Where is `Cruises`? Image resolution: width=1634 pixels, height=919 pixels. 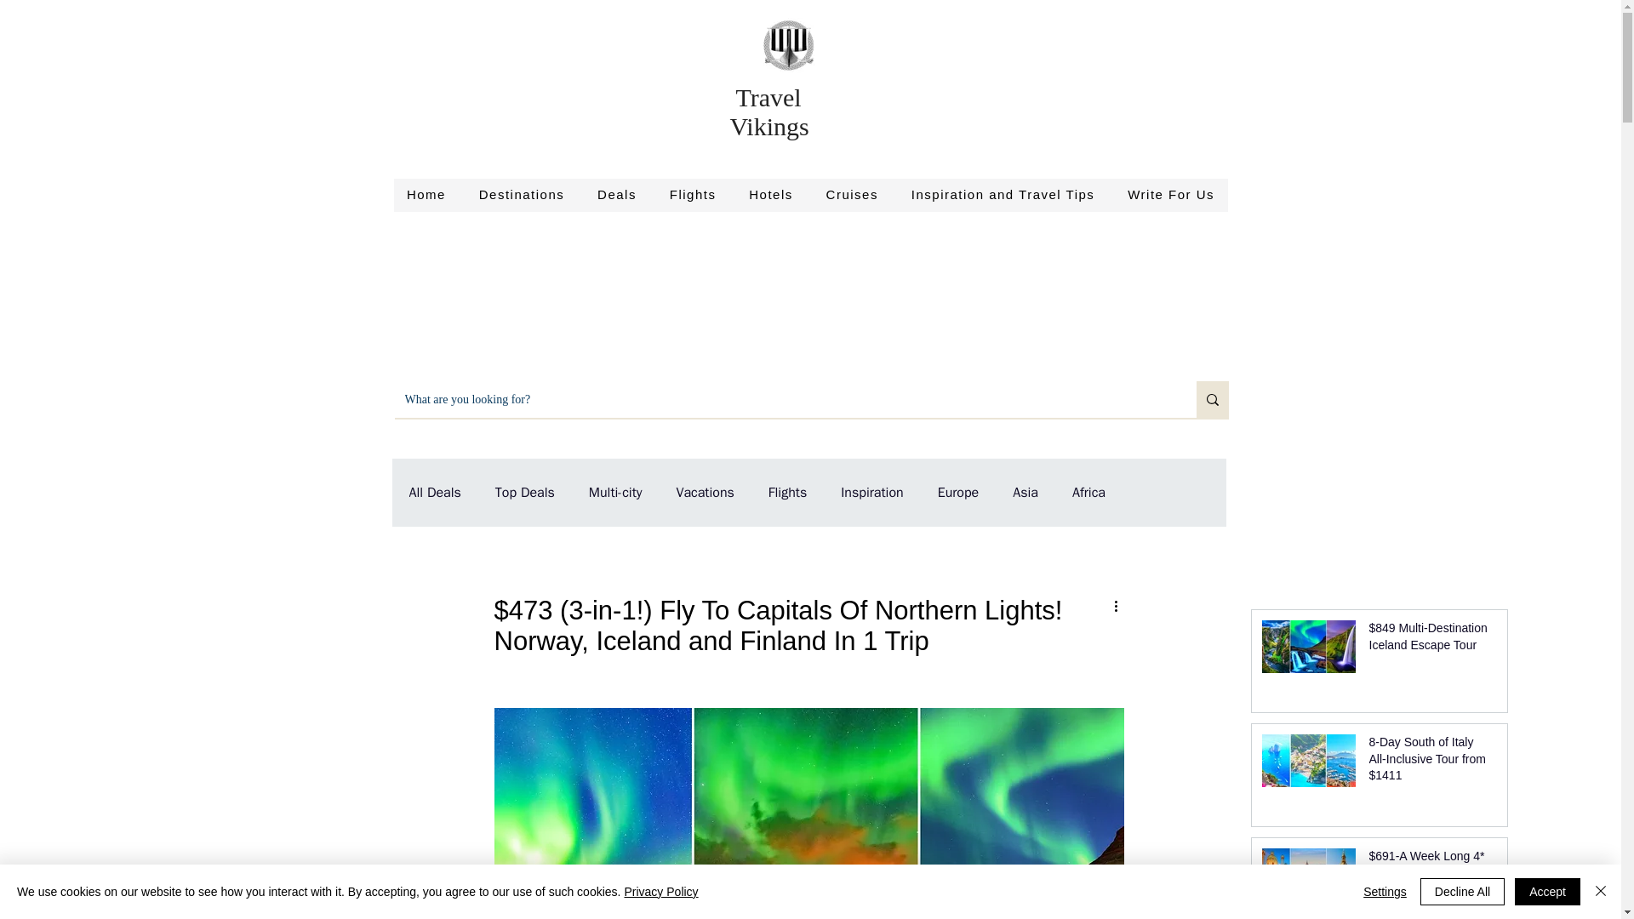 Cruises is located at coordinates (851, 195).